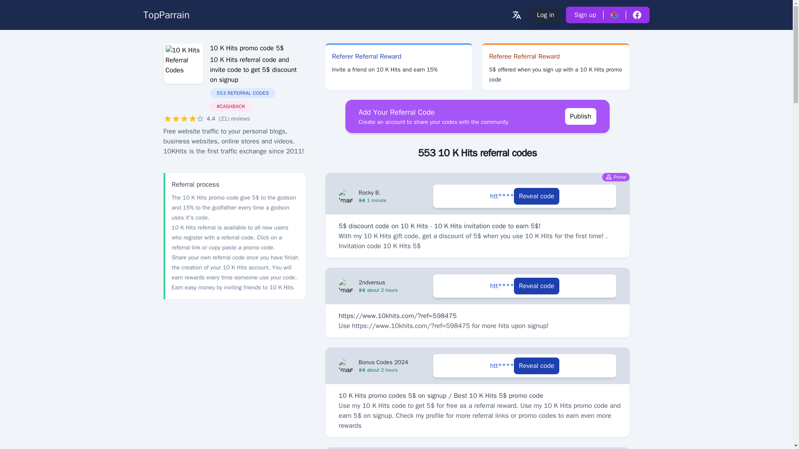 The image size is (799, 449). Describe the element at coordinates (257, 93) in the screenshot. I see `553 REFERRAL CODES` at that location.